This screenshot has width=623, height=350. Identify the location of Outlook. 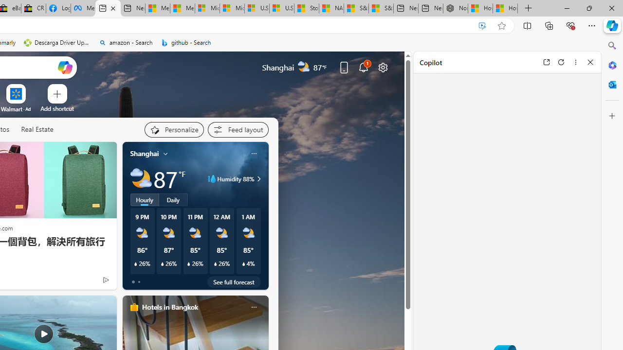
(612, 85).